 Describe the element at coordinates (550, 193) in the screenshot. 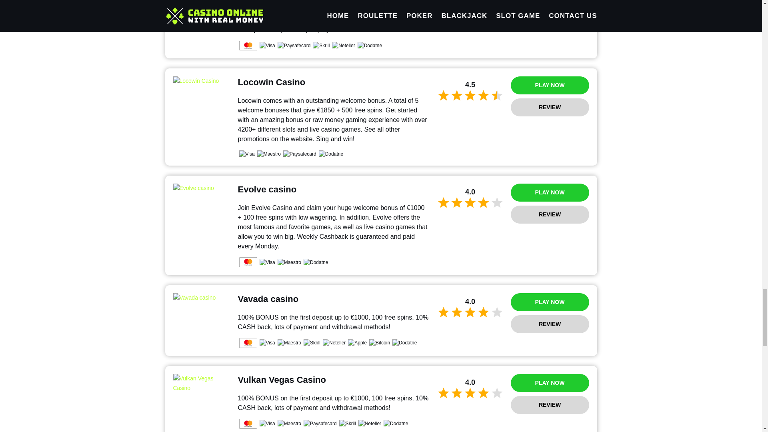

I see `PLAY NOW` at that location.